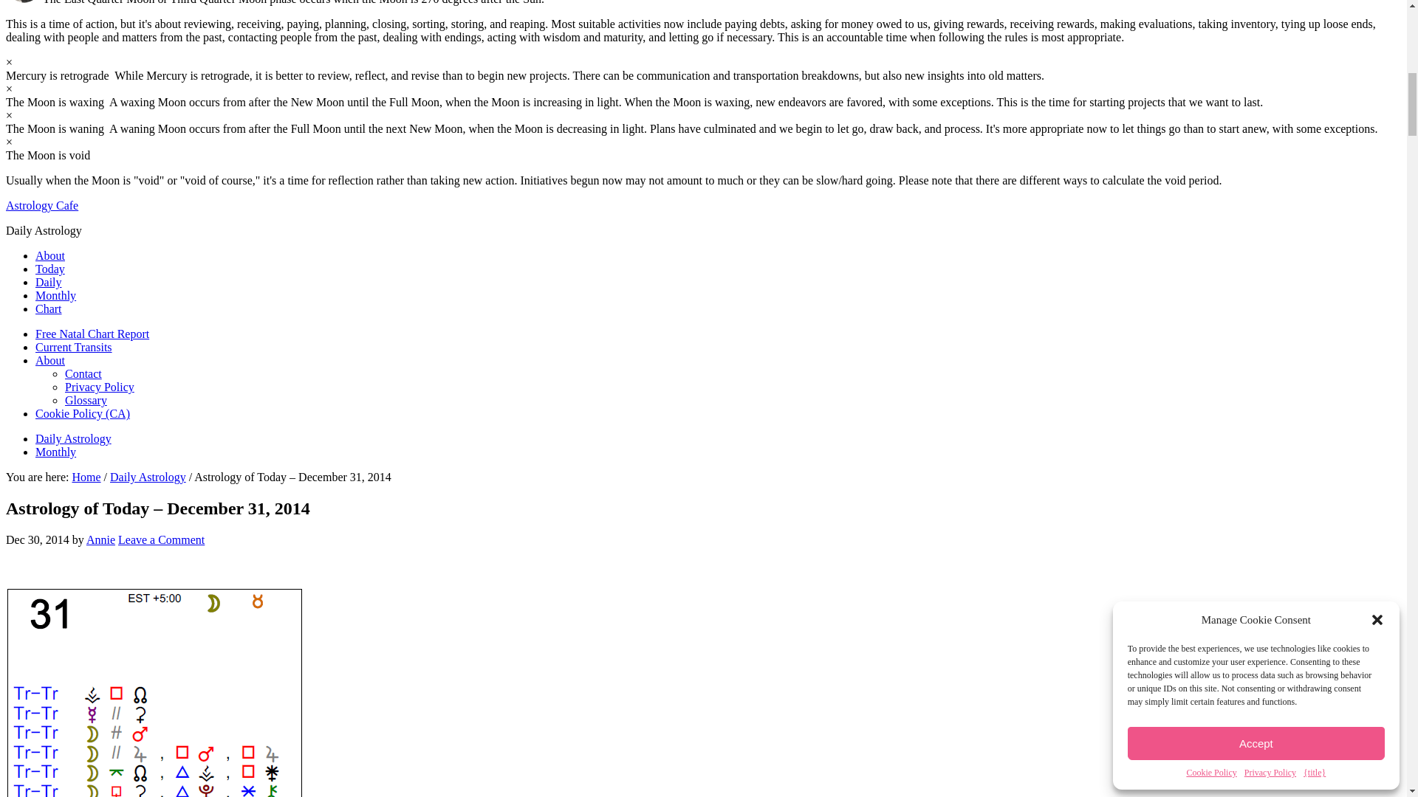  What do you see at coordinates (50, 269) in the screenshot?
I see `Today` at bounding box center [50, 269].